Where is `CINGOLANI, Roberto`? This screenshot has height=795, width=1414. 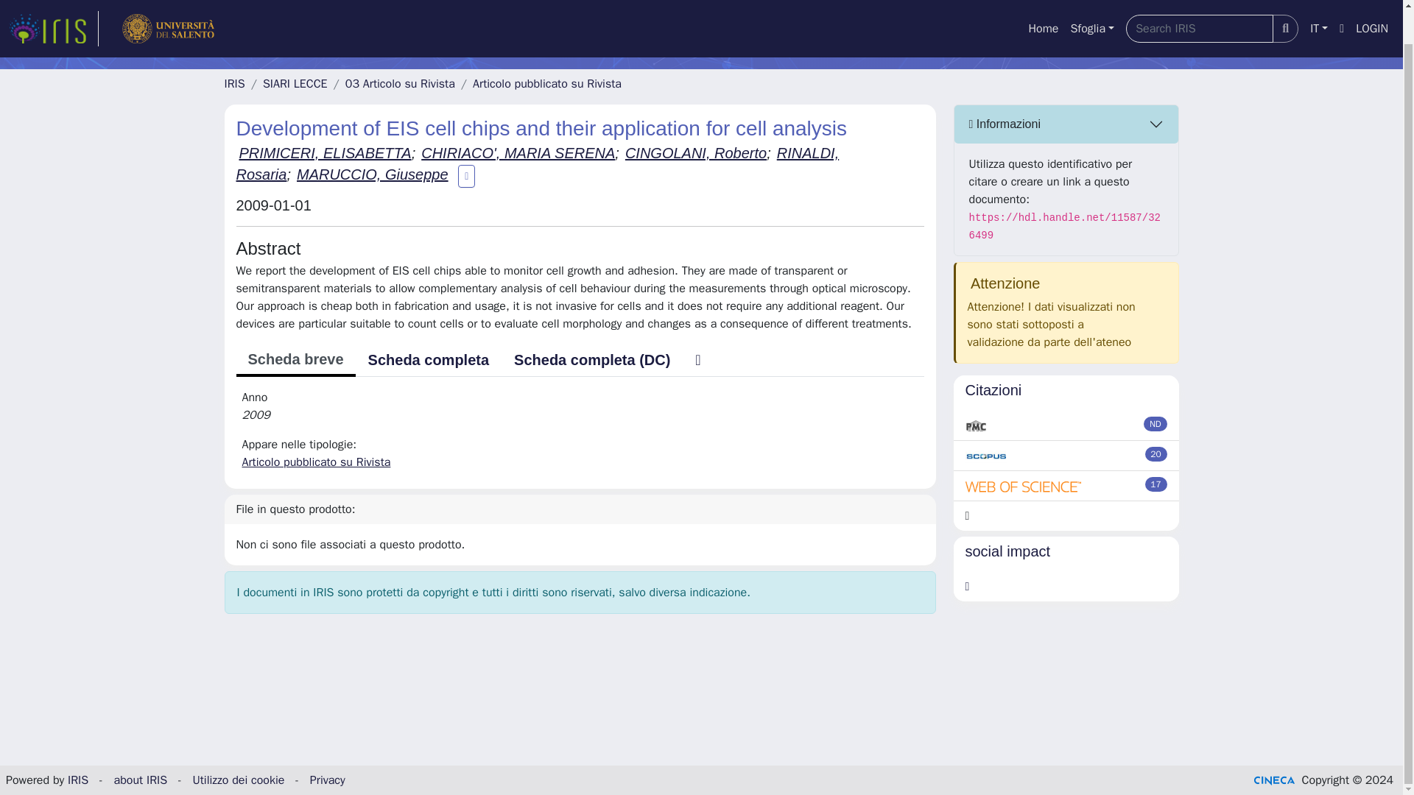 CINGOLANI, Roberto is located at coordinates (695, 153).